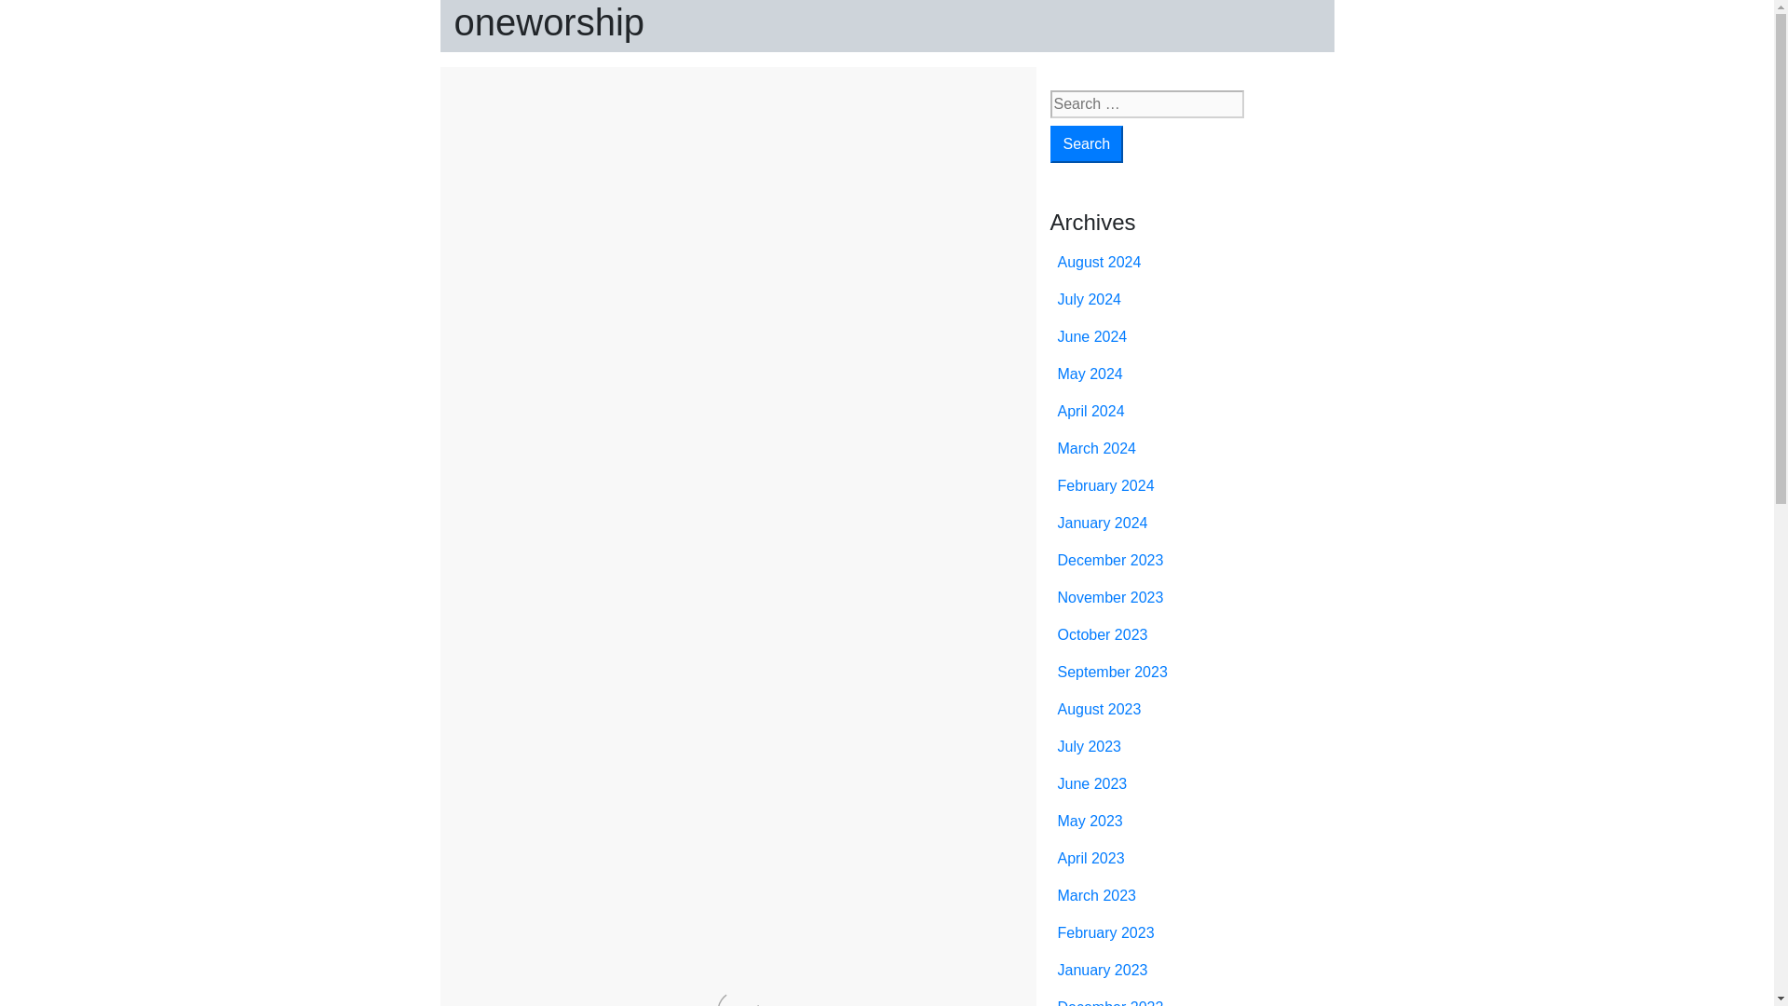 This screenshot has width=1788, height=1006. What do you see at coordinates (1106, 931) in the screenshot?
I see `February 2023` at bounding box center [1106, 931].